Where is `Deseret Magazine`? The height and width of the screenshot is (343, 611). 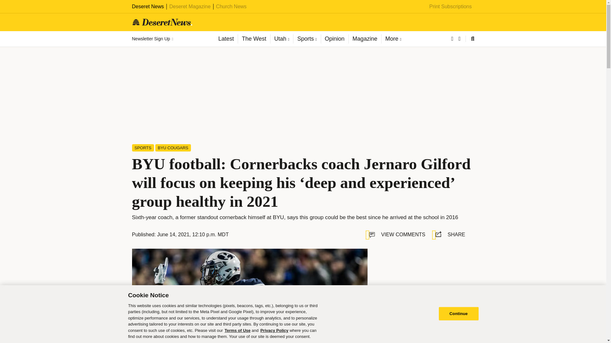 Deseret Magazine is located at coordinates (190, 6).